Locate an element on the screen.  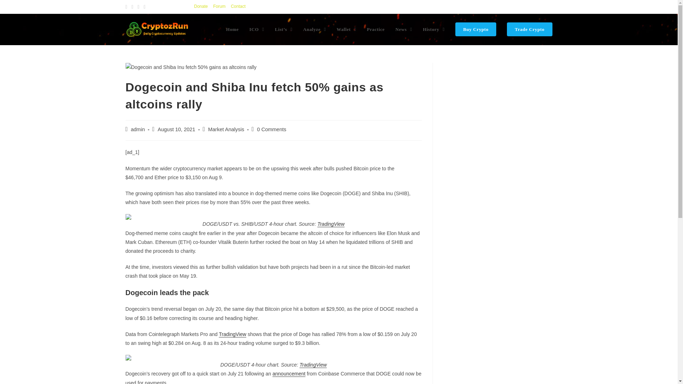
ICO is located at coordinates (257, 29).